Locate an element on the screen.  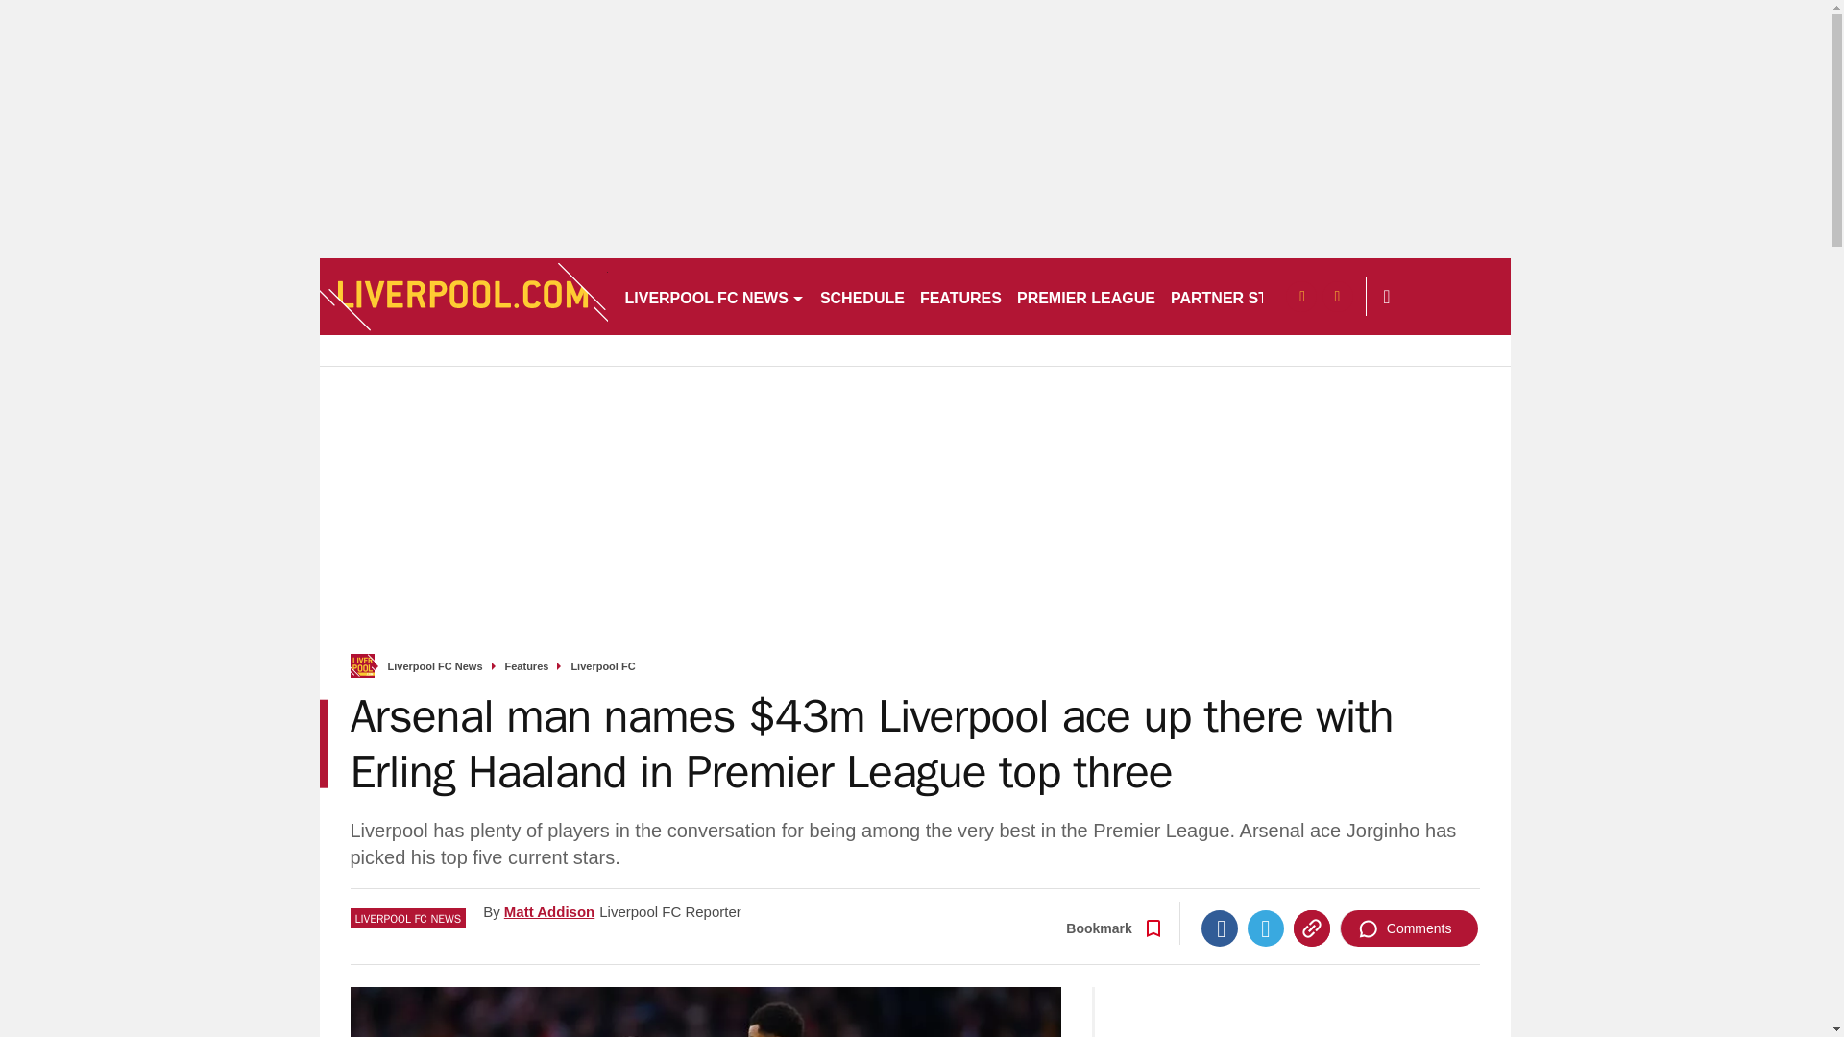
Liverpool FC is located at coordinates (601, 666).